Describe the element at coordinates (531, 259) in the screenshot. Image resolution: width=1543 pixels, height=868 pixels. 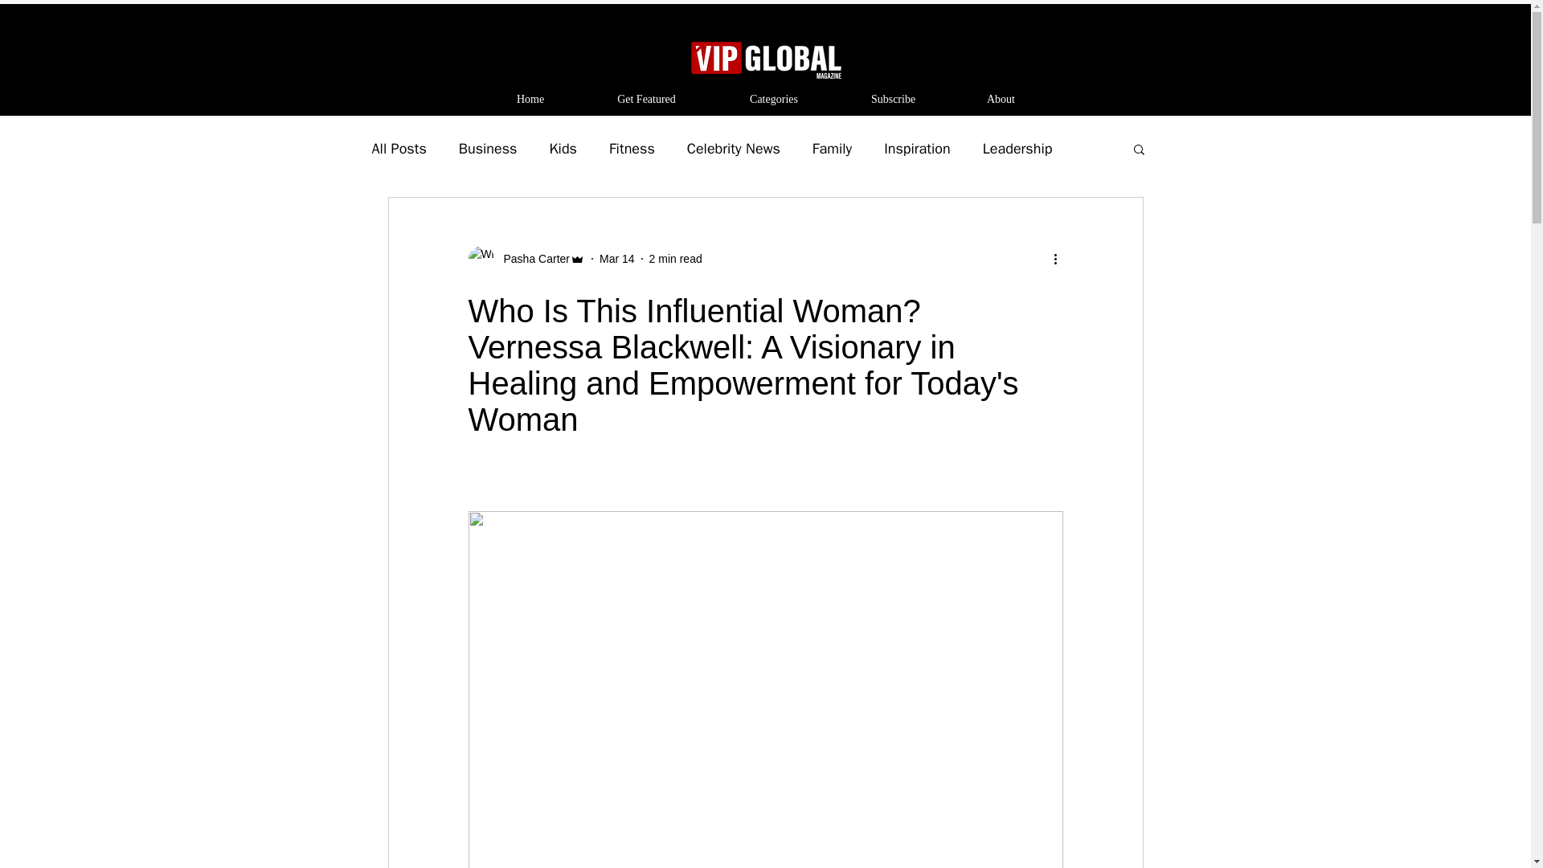
I see `Pasha Carter` at that location.